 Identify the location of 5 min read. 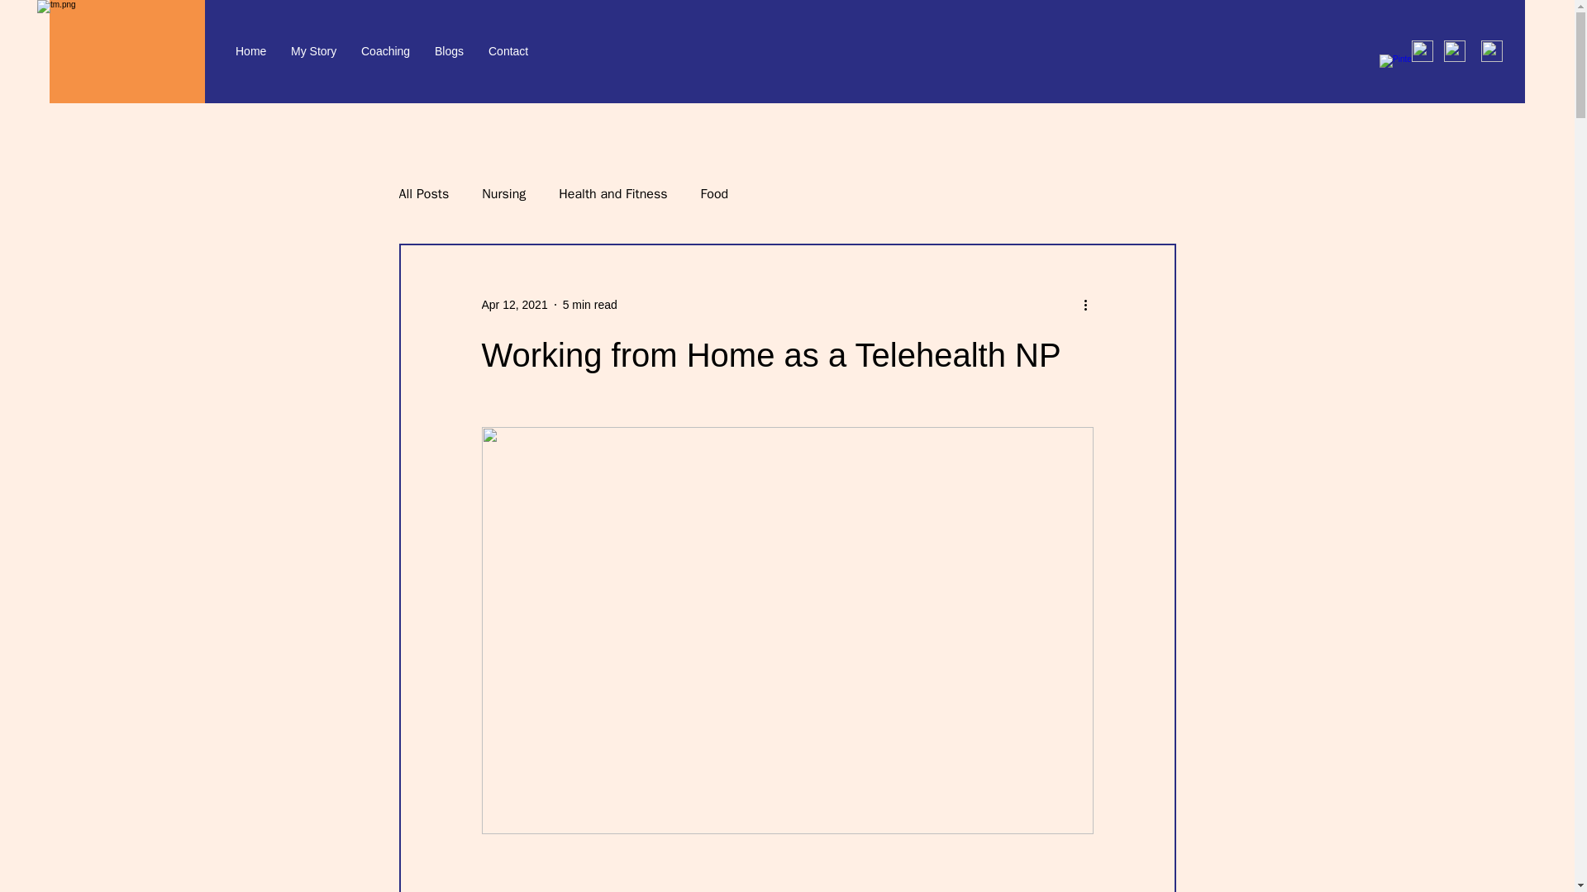
(590, 303).